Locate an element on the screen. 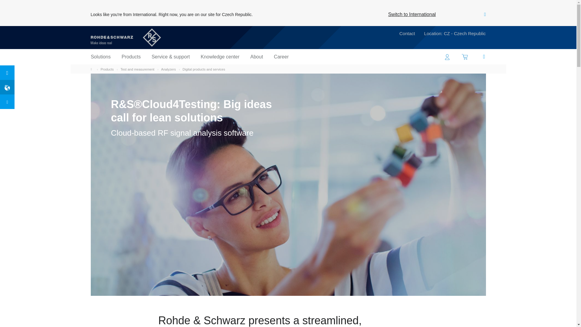 The image size is (581, 327). Test and measurement is located at coordinates (465, 57).